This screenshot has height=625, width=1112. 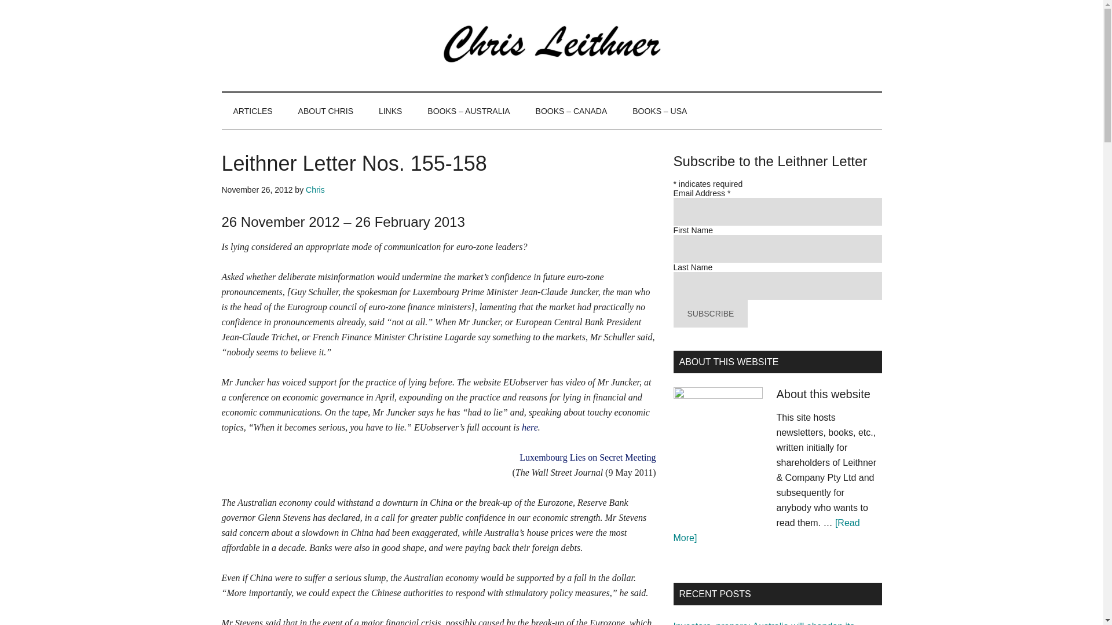 What do you see at coordinates (710, 314) in the screenshot?
I see `Subscribe` at bounding box center [710, 314].